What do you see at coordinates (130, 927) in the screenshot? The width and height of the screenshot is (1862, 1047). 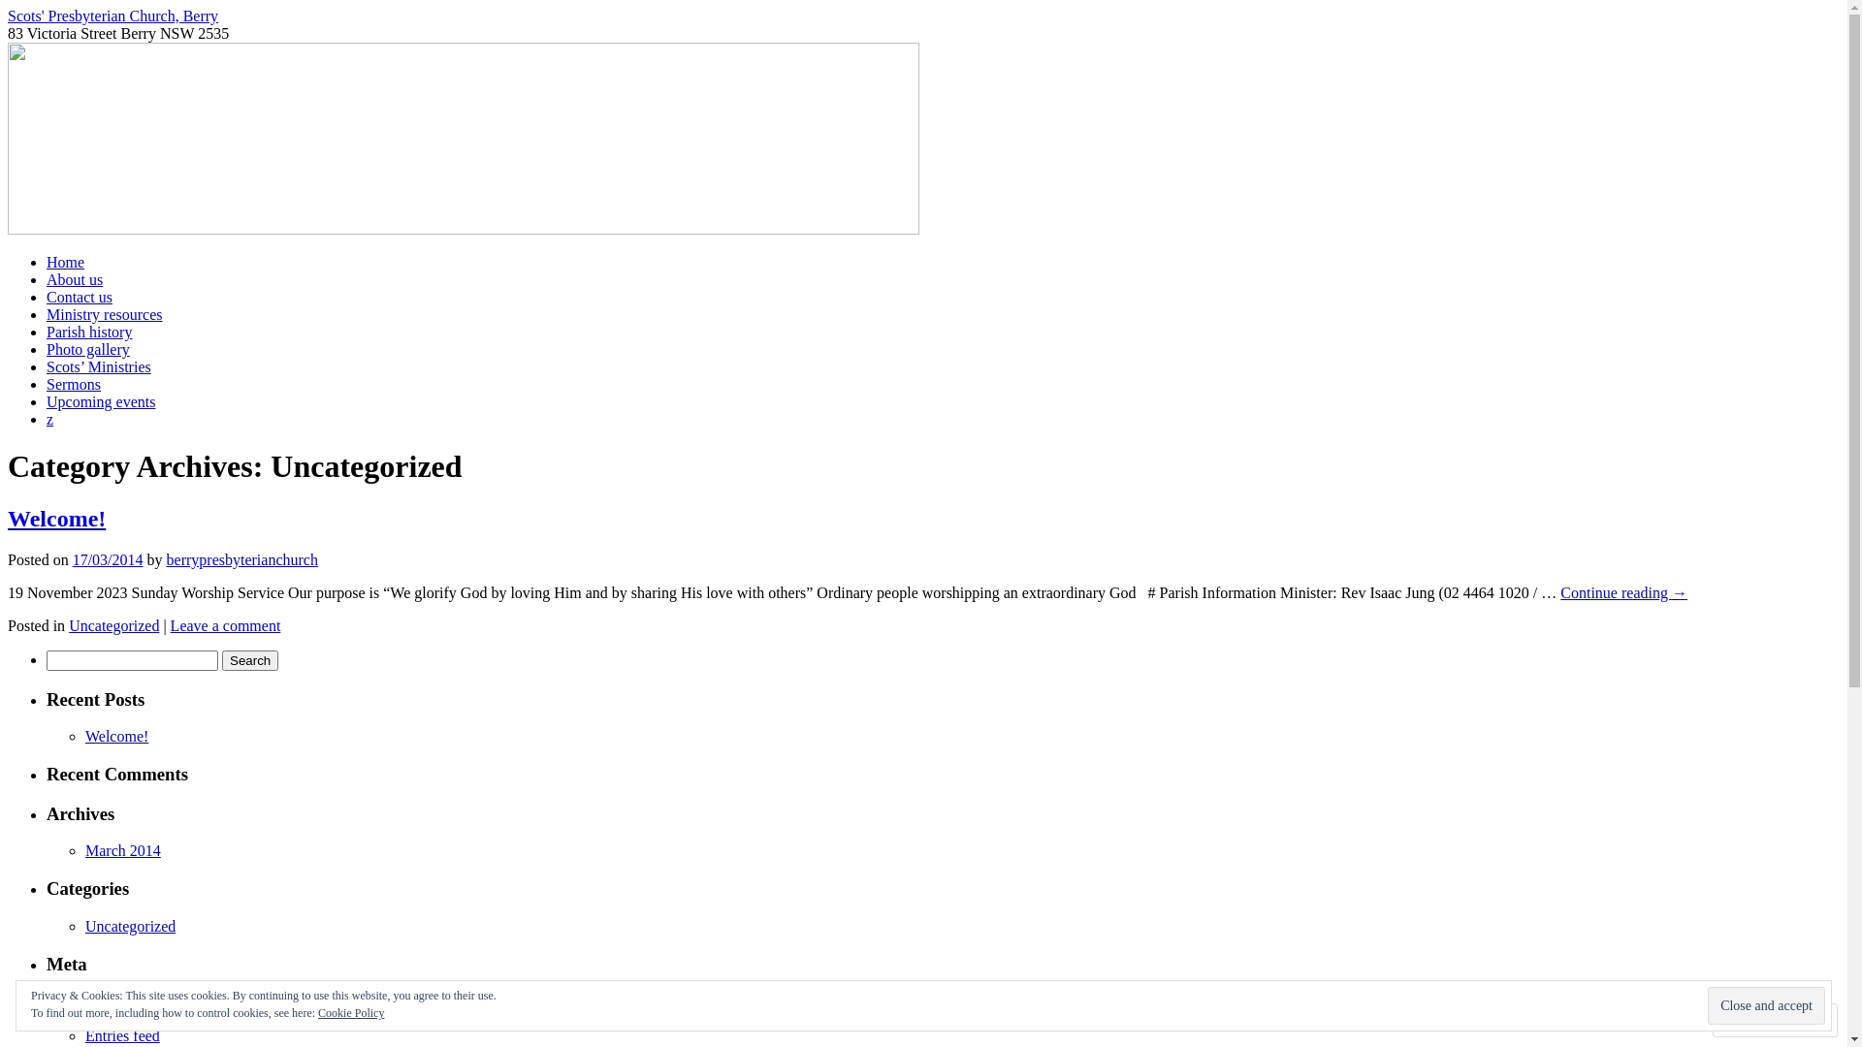 I see `Uncategorized` at bounding box center [130, 927].